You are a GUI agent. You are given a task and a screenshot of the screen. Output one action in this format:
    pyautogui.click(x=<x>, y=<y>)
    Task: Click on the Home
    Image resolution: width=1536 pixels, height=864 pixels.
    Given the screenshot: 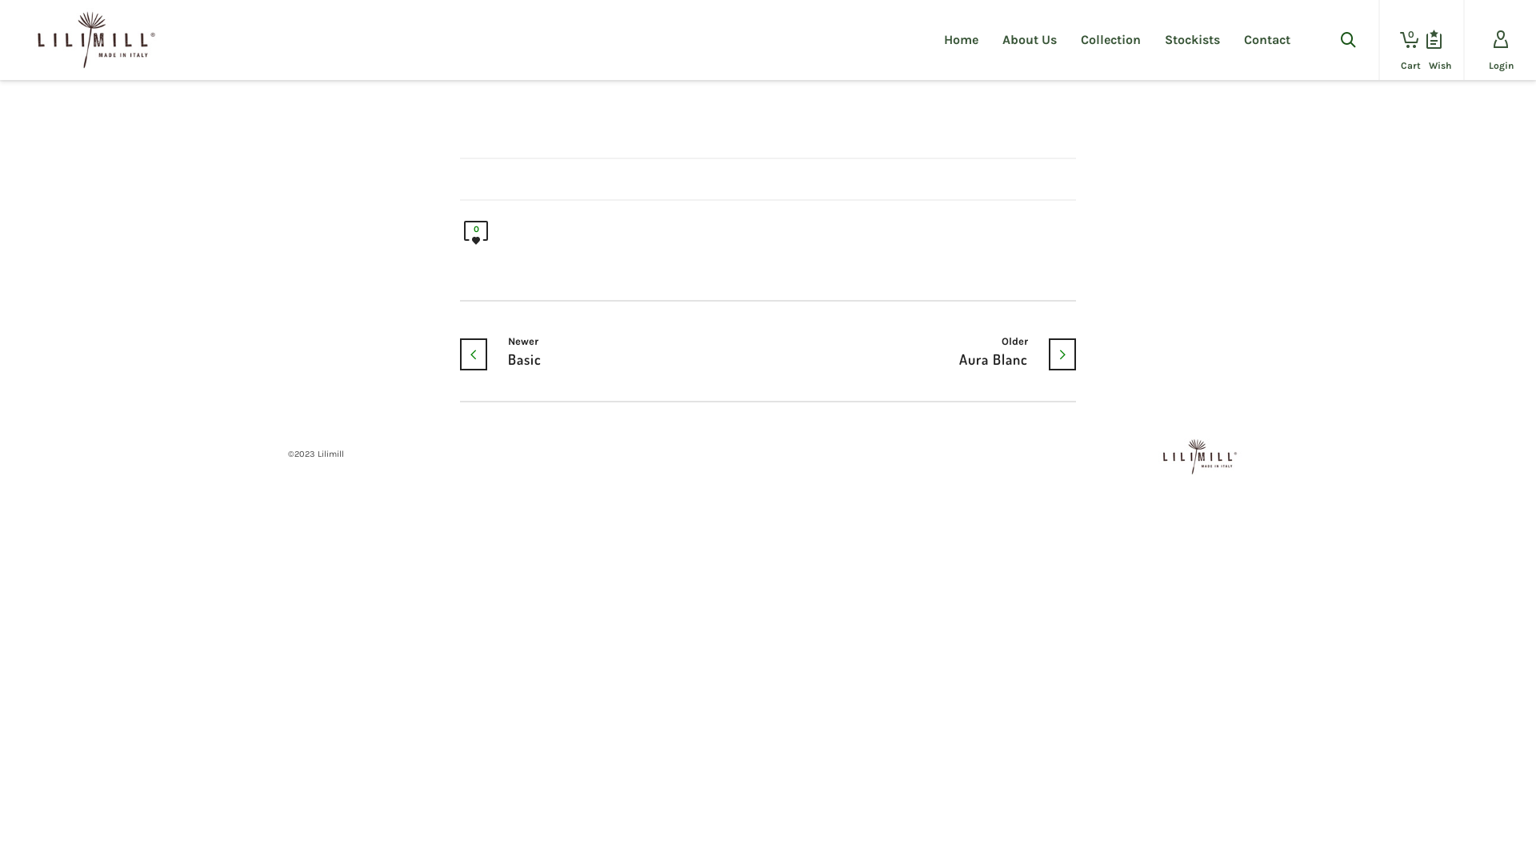 What is the action you would take?
    pyautogui.click(x=962, y=40)
    